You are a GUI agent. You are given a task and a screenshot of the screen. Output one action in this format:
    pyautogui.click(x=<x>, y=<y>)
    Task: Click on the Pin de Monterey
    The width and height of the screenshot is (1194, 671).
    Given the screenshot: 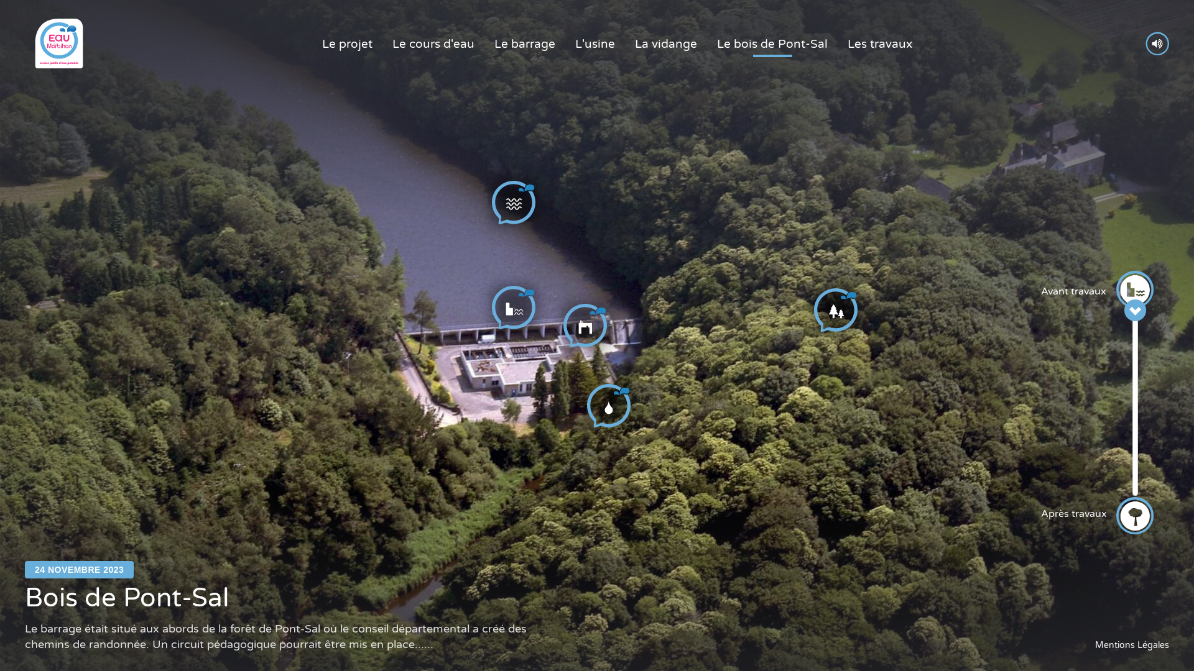 What is the action you would take?
    pyautogui.click(x=842, y=645)
    